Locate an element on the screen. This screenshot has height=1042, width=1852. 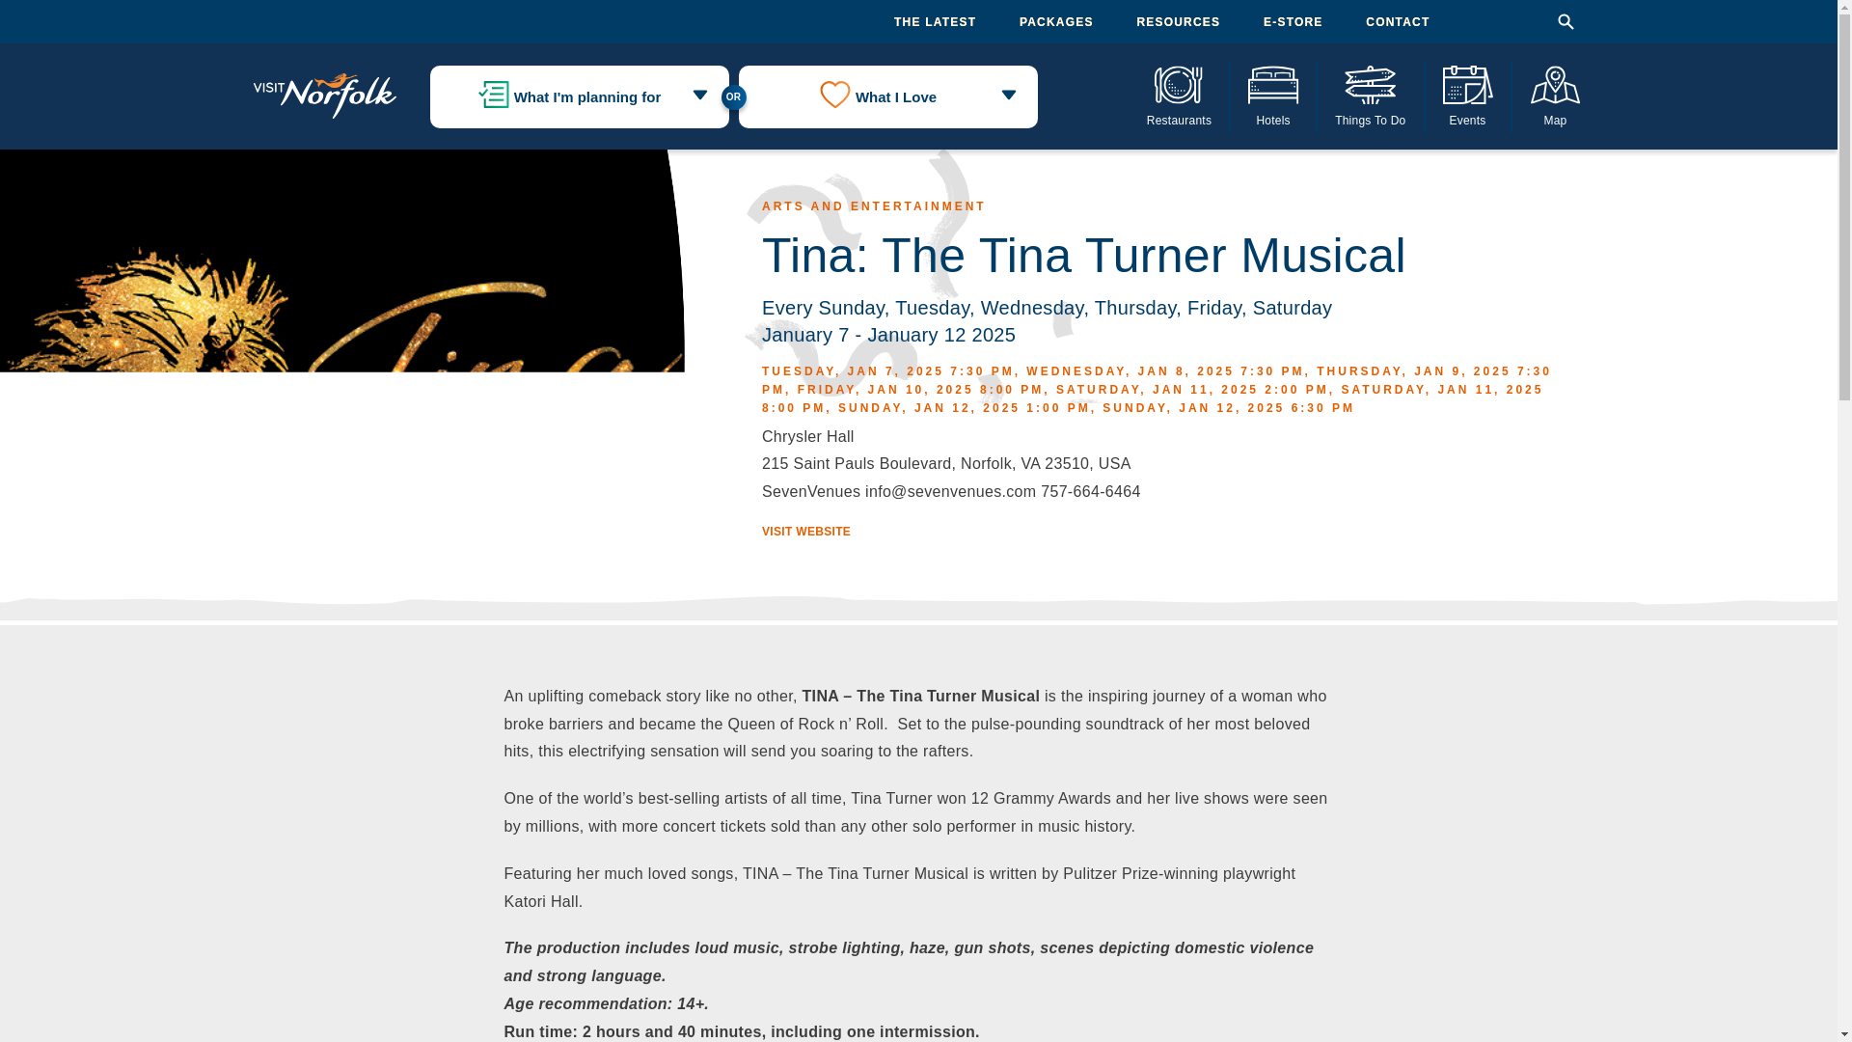
What I'm planning for is located at coordinates (579, 96).